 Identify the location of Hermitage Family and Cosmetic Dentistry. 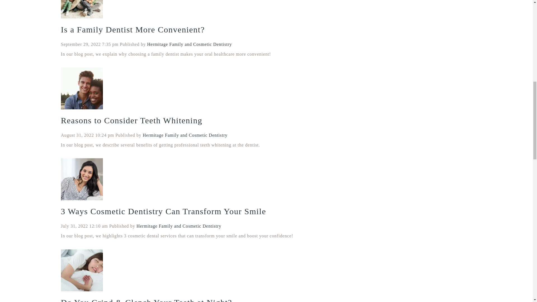
(190, 44).